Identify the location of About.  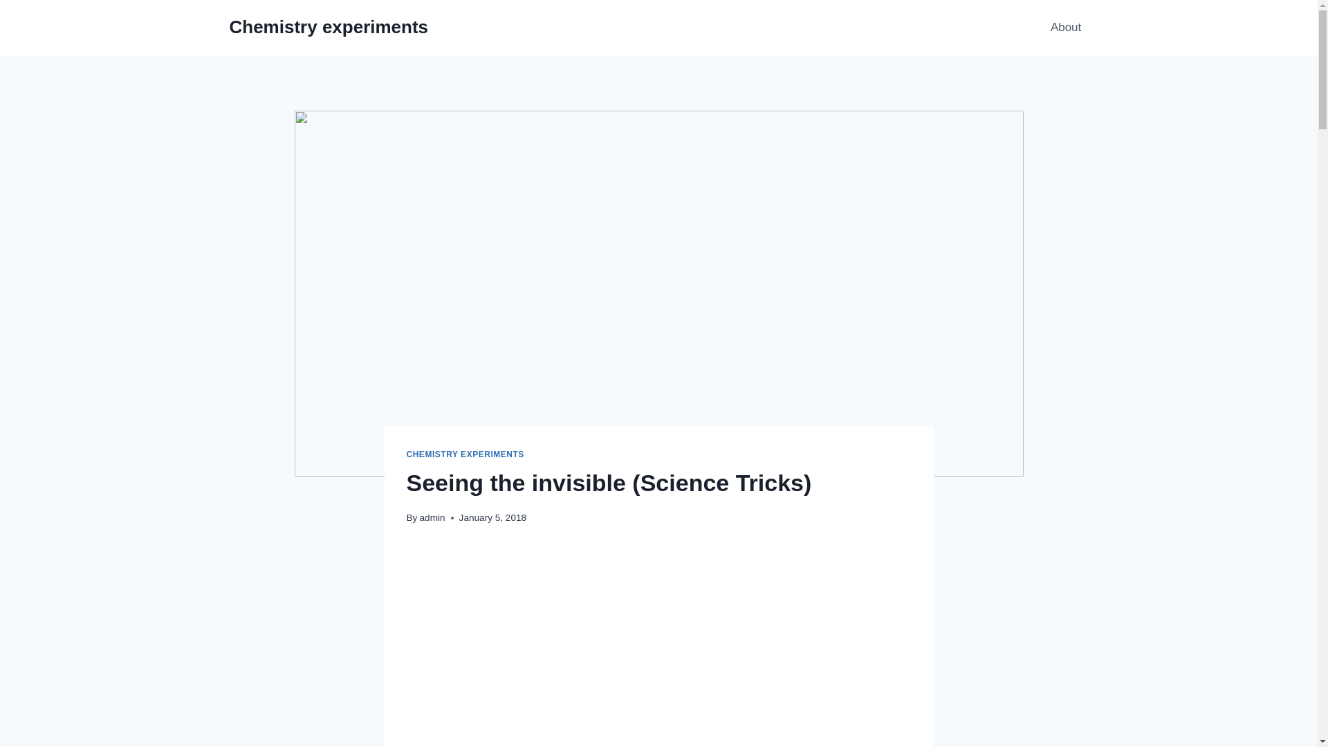
(1067, 28).